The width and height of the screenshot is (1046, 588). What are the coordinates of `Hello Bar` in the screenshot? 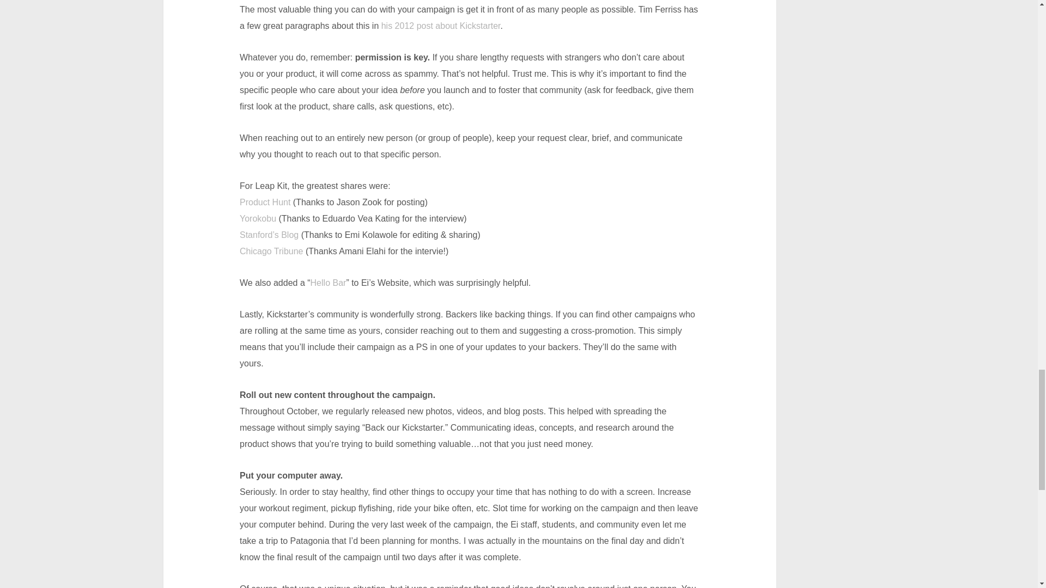 It's located at (328, 283).